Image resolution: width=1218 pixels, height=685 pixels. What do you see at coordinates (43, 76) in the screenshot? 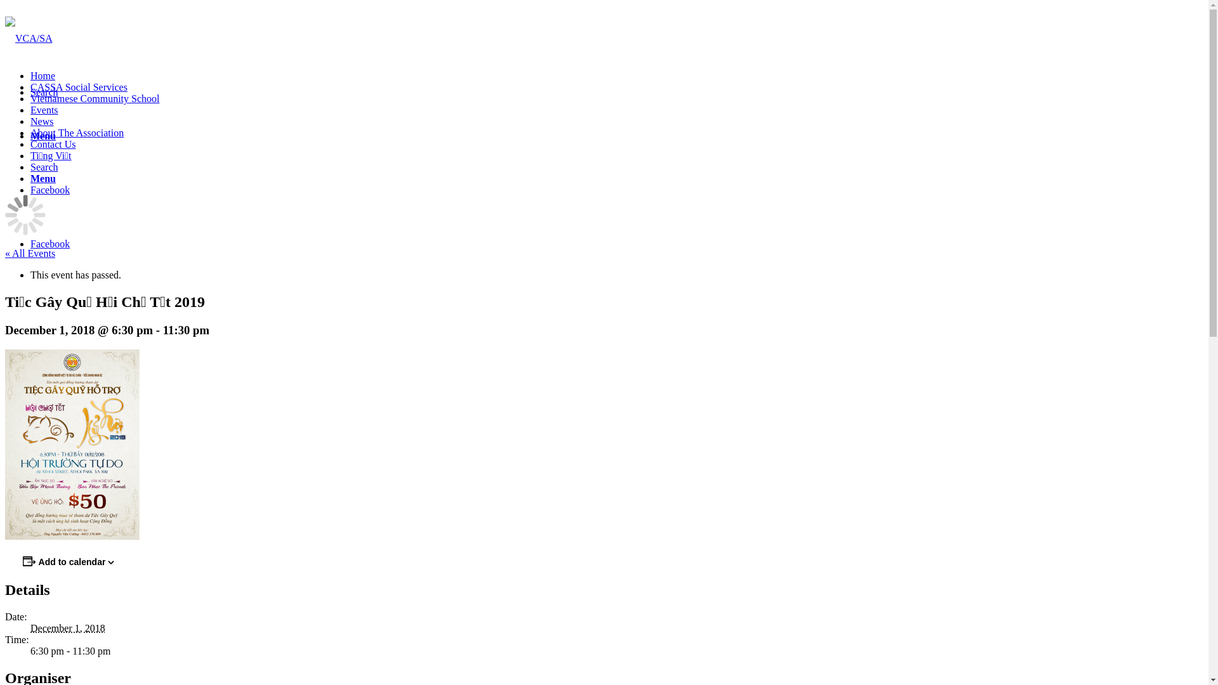
I see `Home` at bounding box center [43, 76].